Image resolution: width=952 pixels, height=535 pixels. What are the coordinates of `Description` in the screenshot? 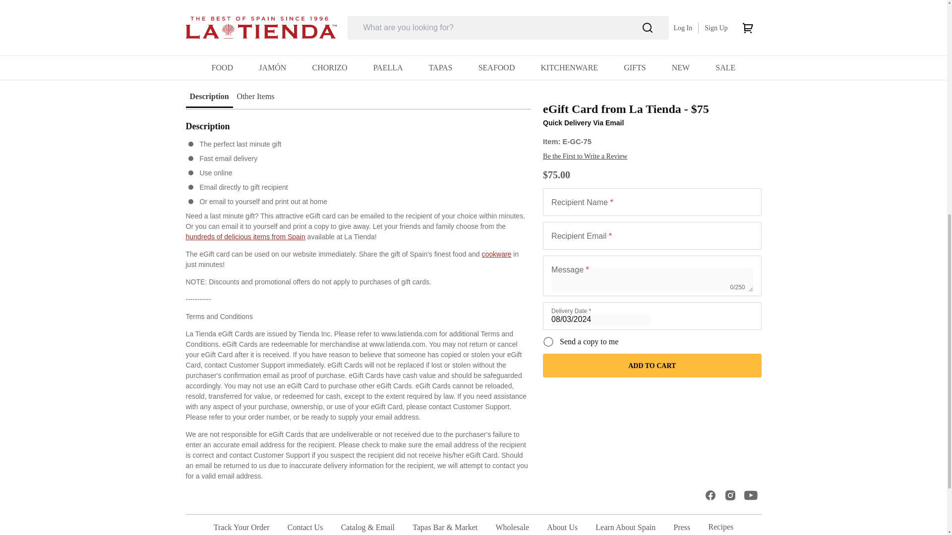 It's located at (209, 96).